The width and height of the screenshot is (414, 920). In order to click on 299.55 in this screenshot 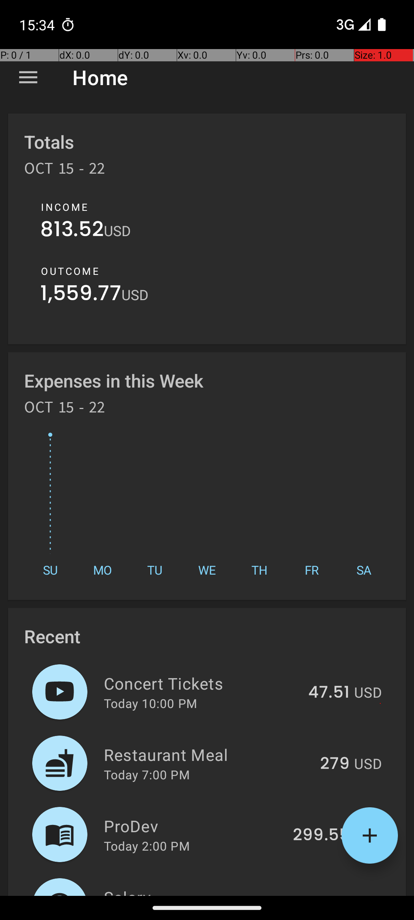, I will do `click(321, 835)`.